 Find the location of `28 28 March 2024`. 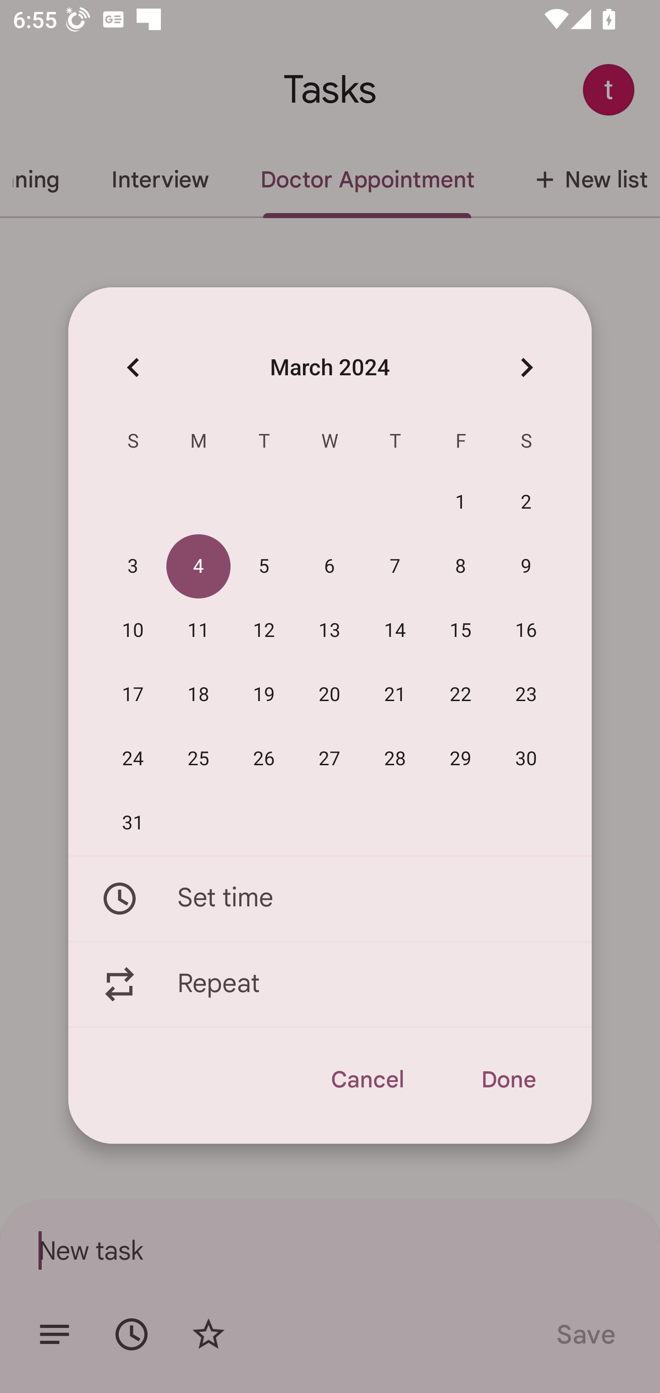

28 28 March 2024 is located at coordinates (395, 759).